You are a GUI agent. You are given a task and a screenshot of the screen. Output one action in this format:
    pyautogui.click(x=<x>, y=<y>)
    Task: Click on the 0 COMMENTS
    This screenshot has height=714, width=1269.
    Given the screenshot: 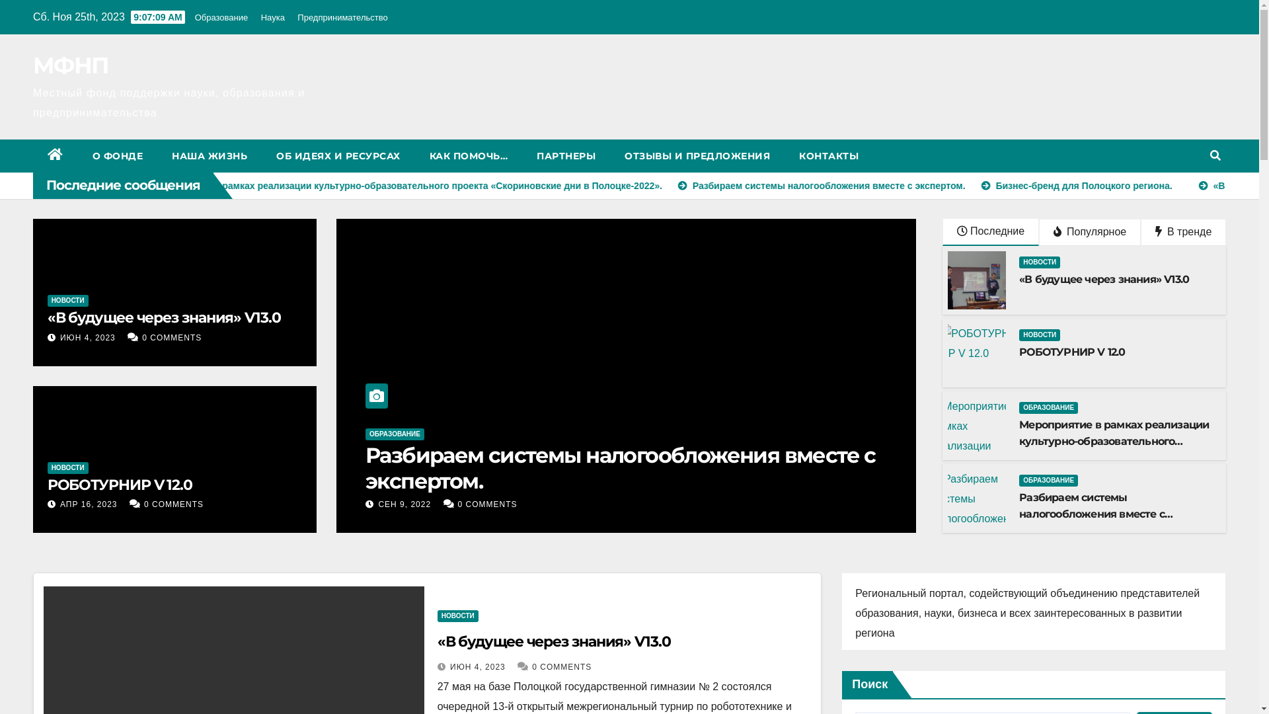 What is the action you would take?
    pyautogui.click(x=174, y=504)
    